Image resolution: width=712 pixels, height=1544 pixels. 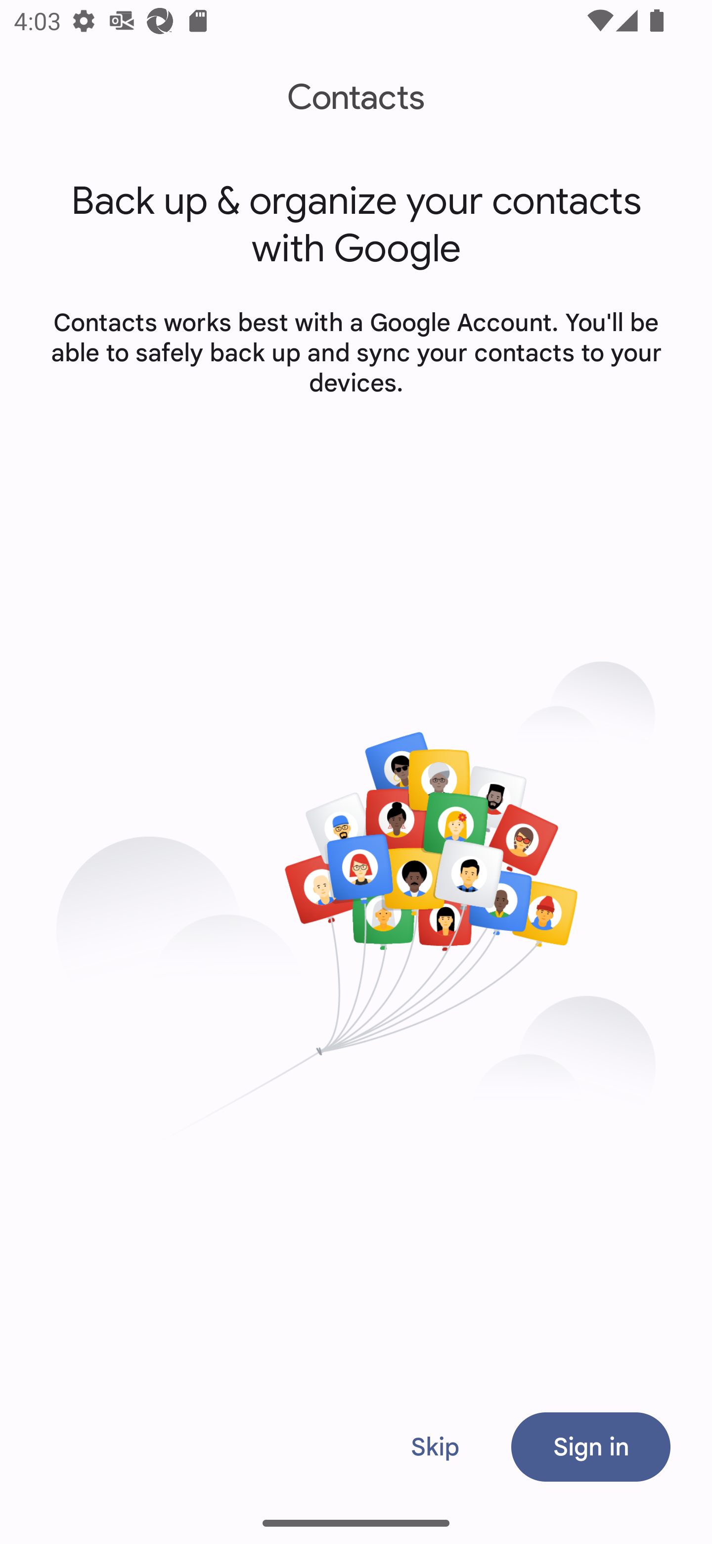 I want to click on Skip, so click(x=435, y=1447).